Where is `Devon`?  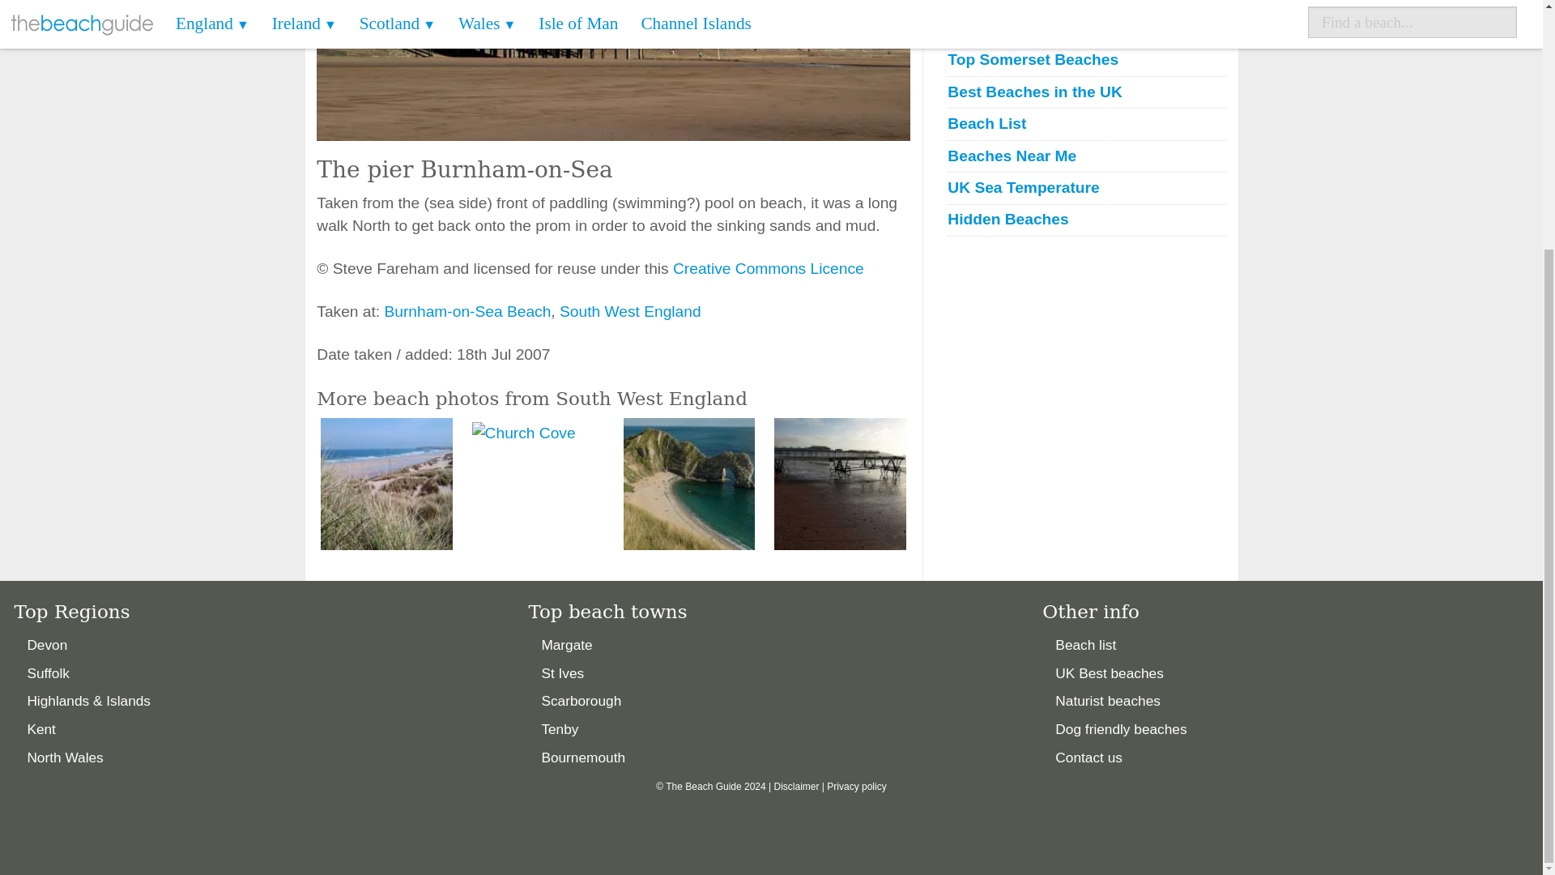
Devon is located at coordinates (46, 645).